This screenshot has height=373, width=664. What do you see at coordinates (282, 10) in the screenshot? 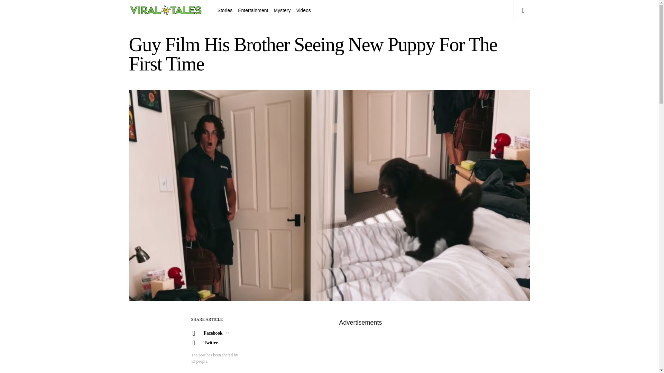
I see `Mystery` at bounding box center [282, 10].